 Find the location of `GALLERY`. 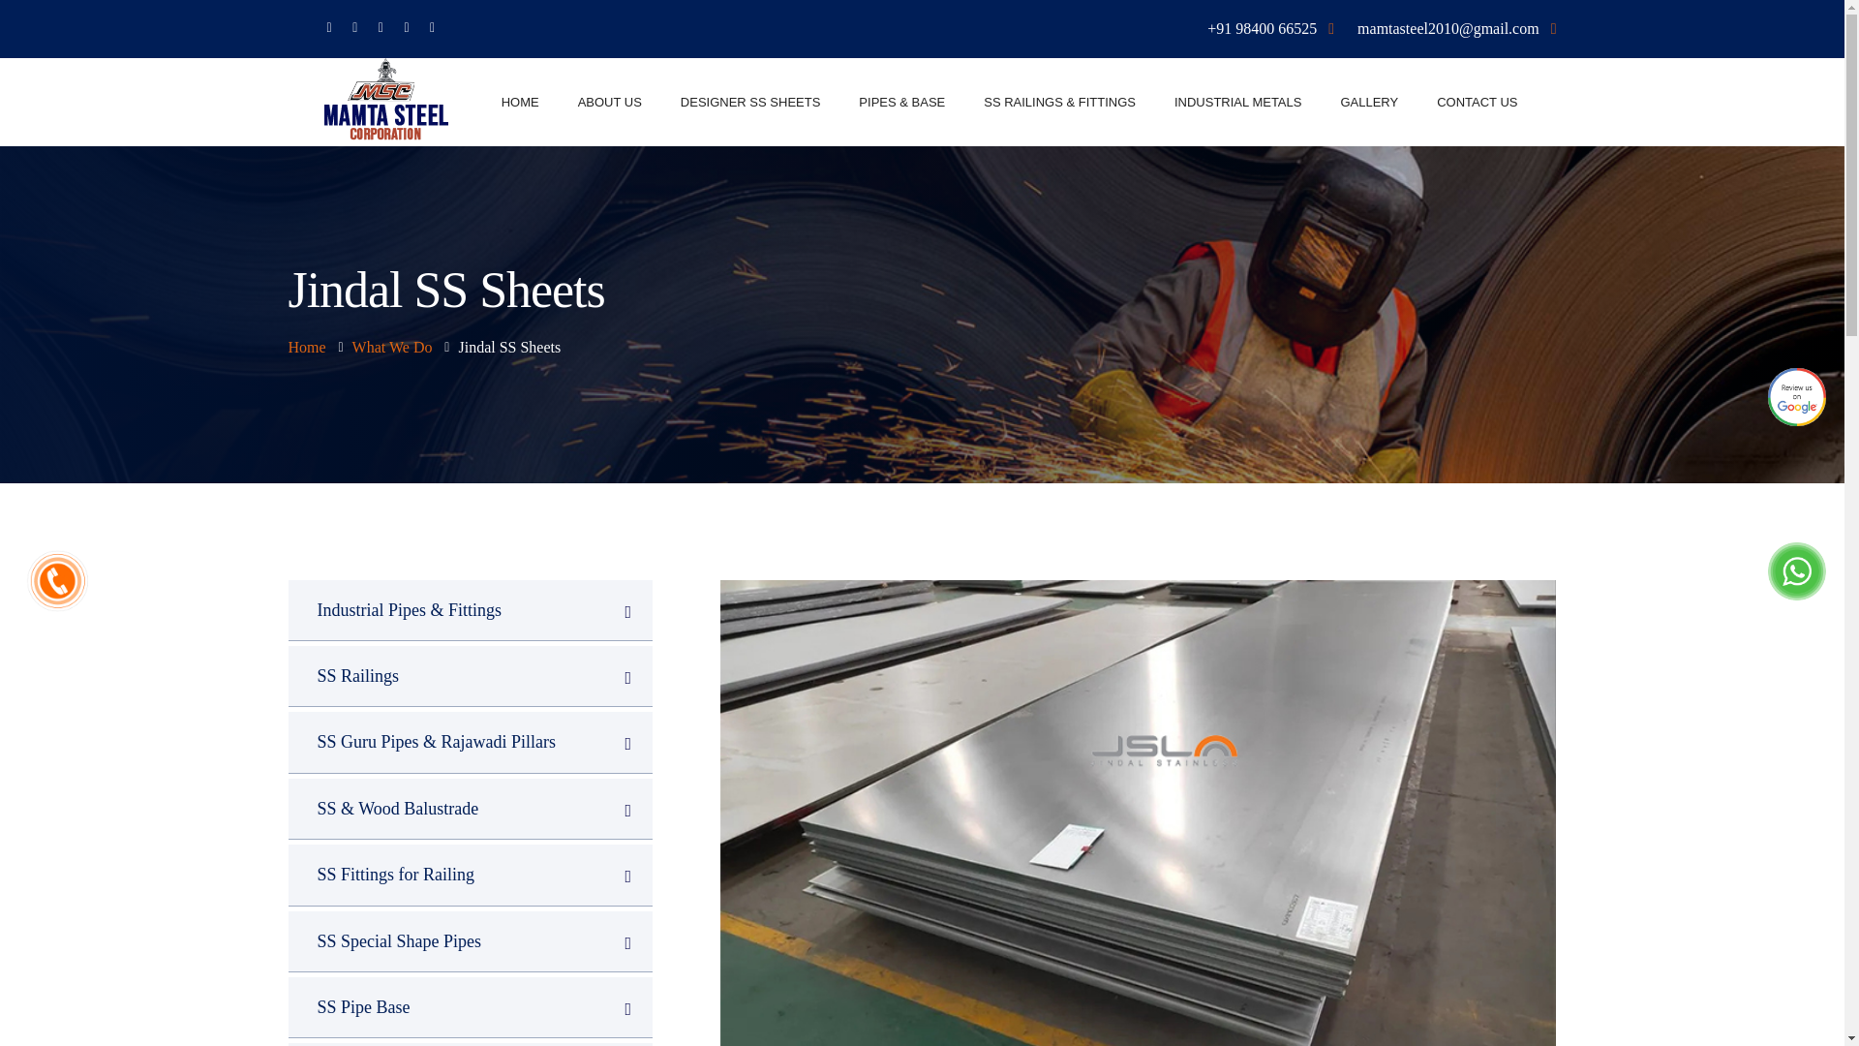

GALLERY is located at coordinates (1369, 102).